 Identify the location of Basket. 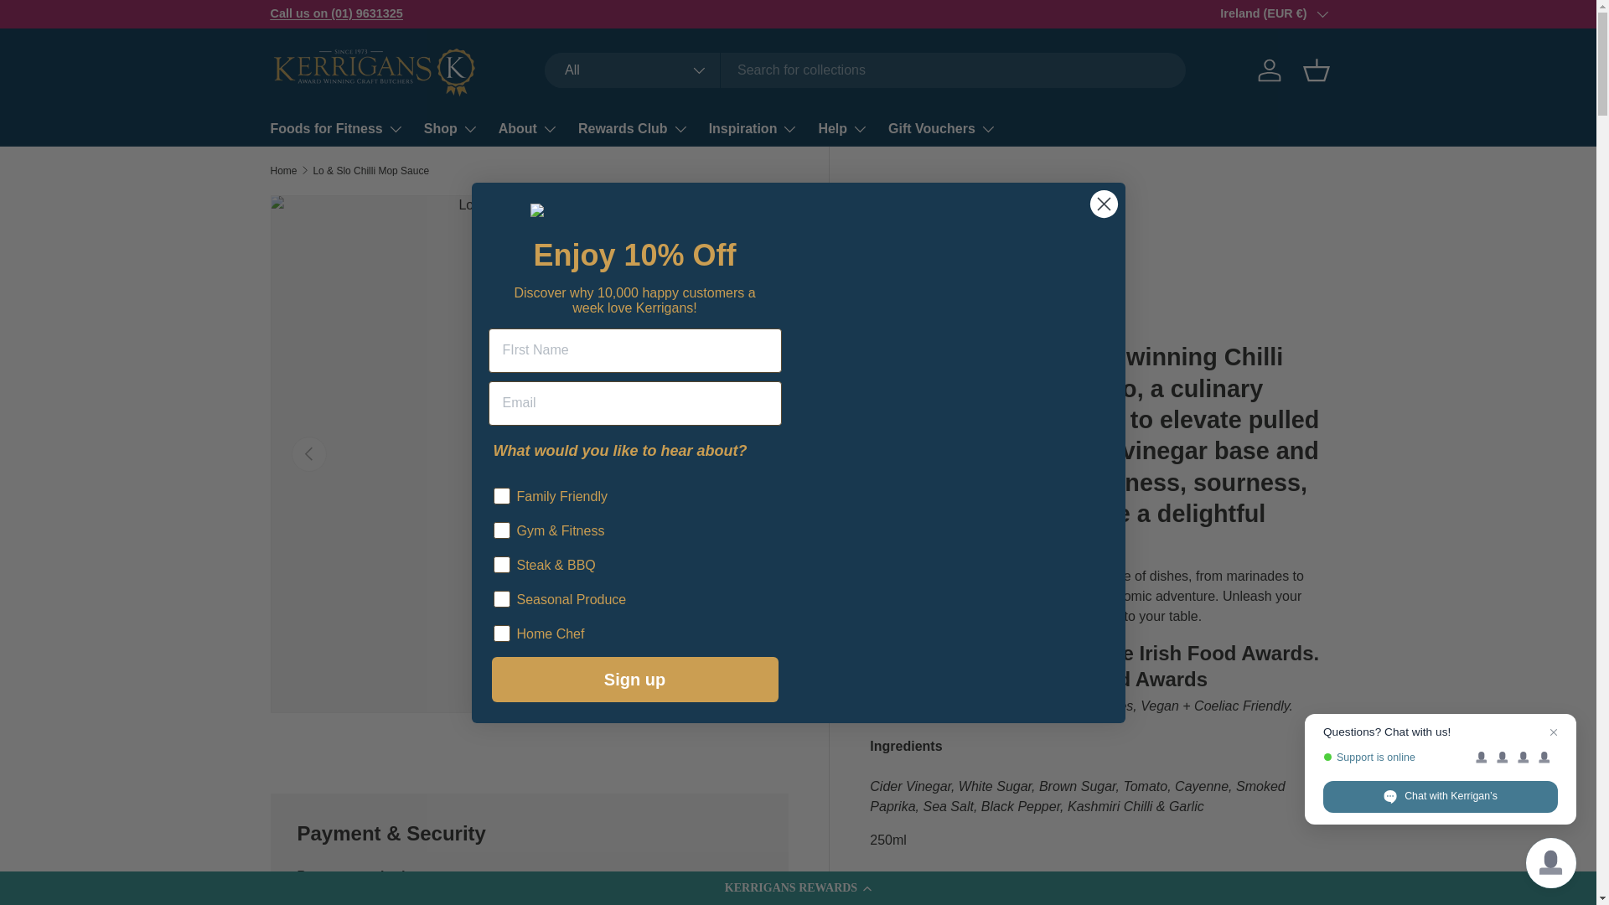
(1315, 70).